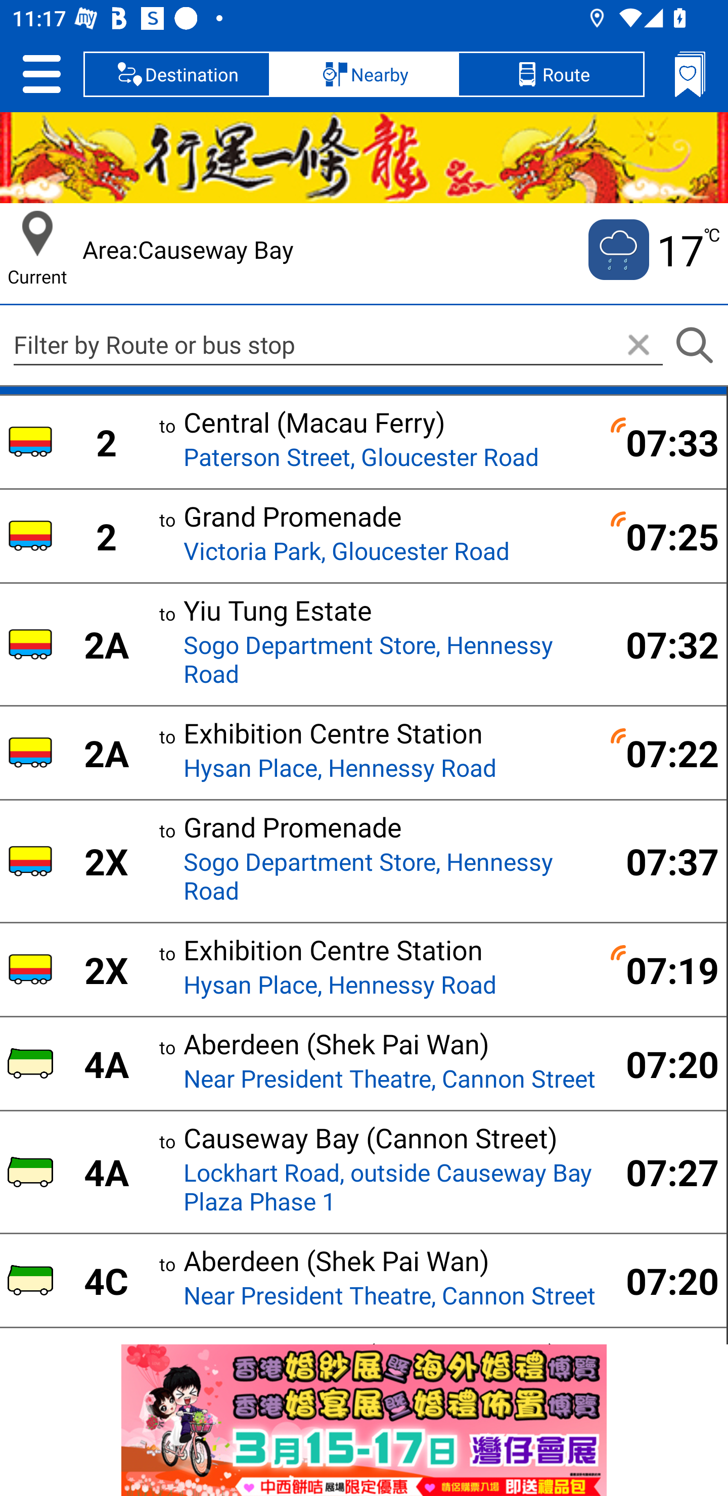  I want to click on Nearby, selected, so click(364, 74).